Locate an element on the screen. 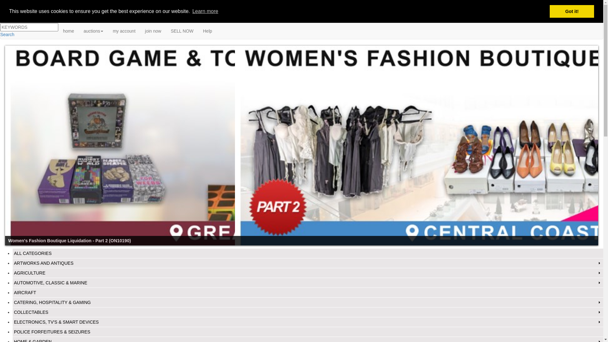 Image resolution: width=608 pixels, height=342 pixels. Search is located at coordinates (7, 35).